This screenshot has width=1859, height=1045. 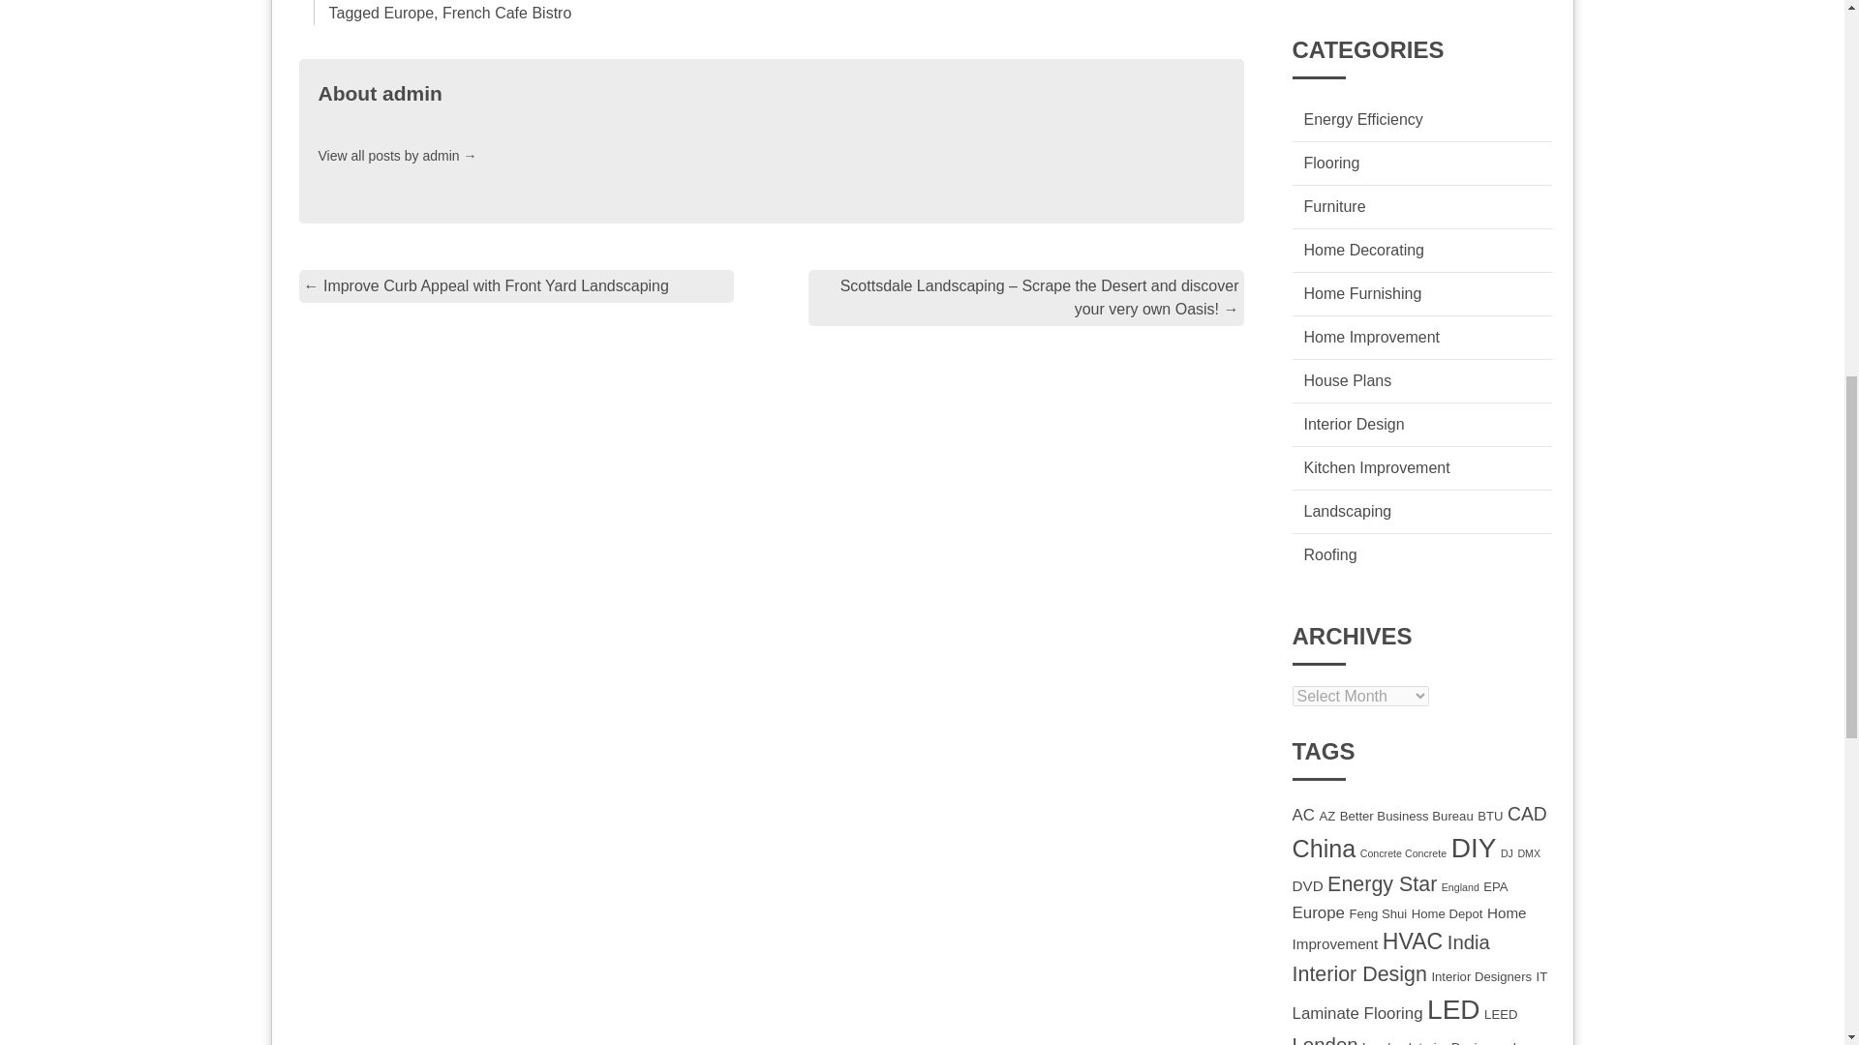 I want to click on Europe, so click(x=408, y=13).